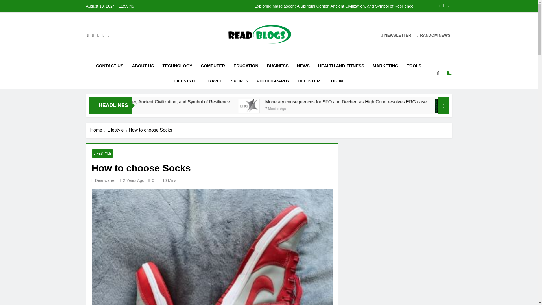 The height and width of the screenshot is (305, 542). What do you see at coordinates (246, 66) in the screenshot?
I see `EDUCATION` at bounding box center [246, 66].